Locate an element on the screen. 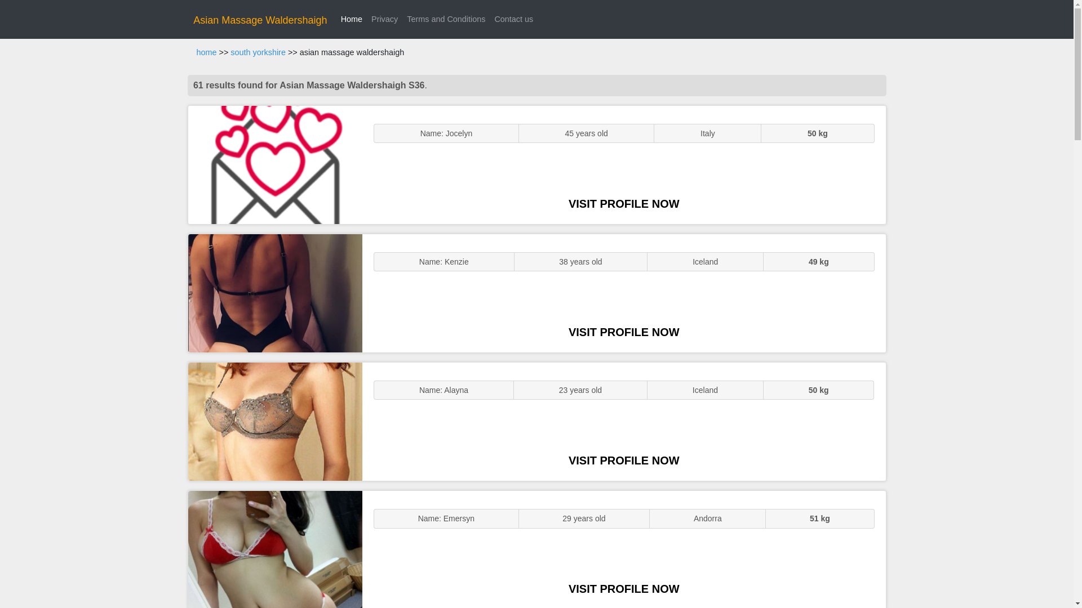 The height and width of the screenshot is (608, 1082). Sexy is located at coordinates (275, 421).